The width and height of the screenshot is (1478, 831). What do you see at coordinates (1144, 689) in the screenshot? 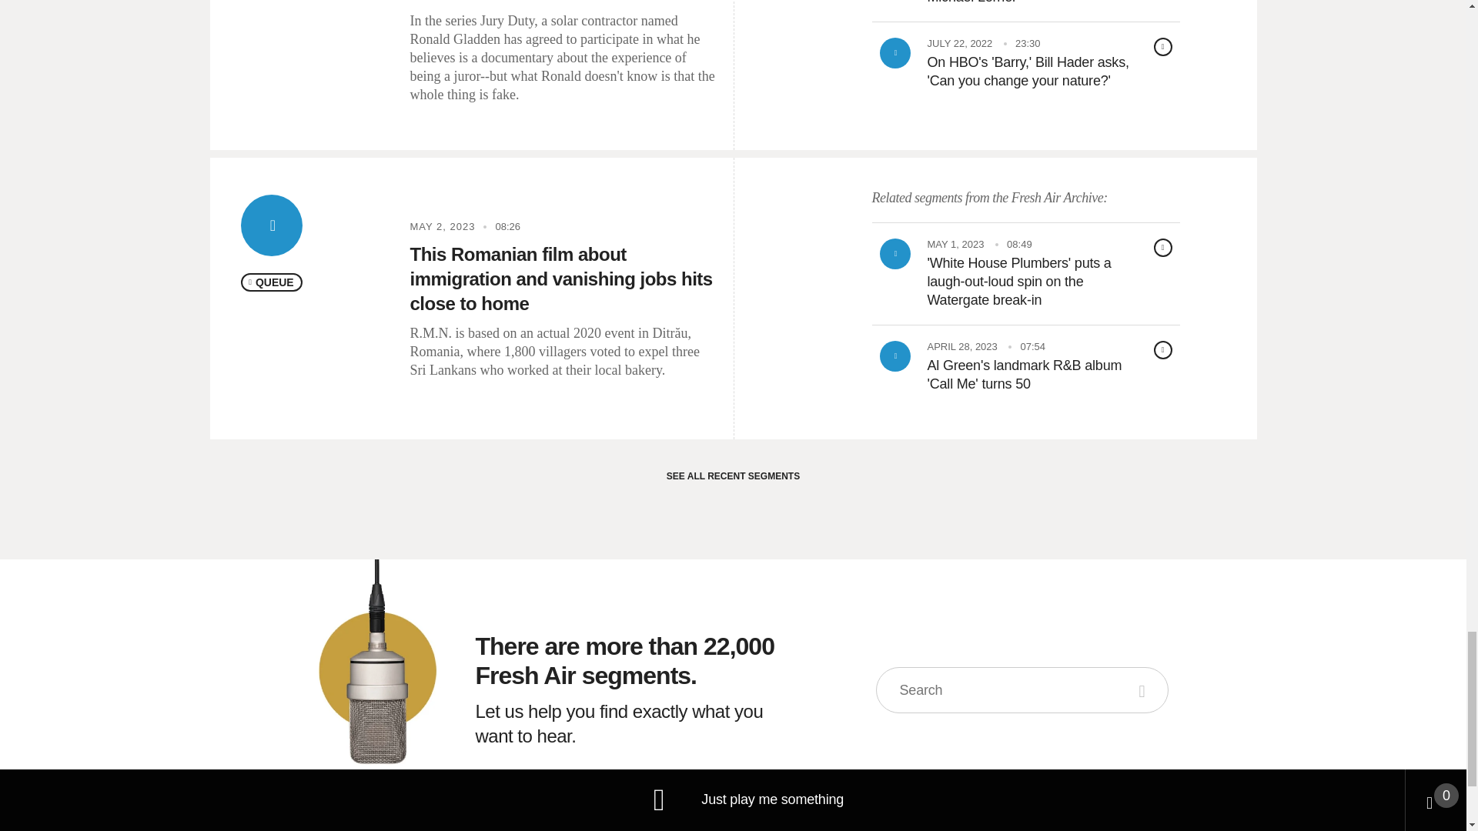
I see `Search` at bounding box center [1144, 689].